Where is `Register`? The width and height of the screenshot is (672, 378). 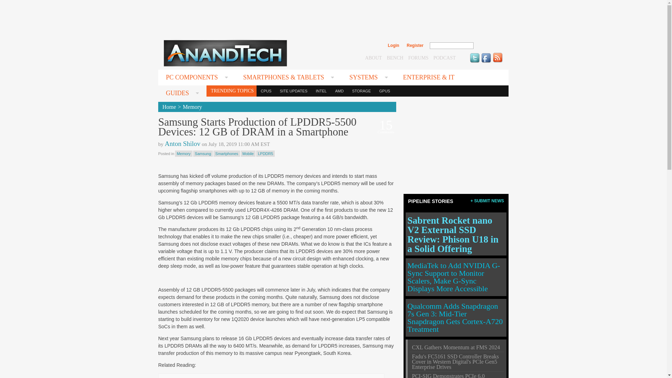
Register is located at coordinates (415, 45).